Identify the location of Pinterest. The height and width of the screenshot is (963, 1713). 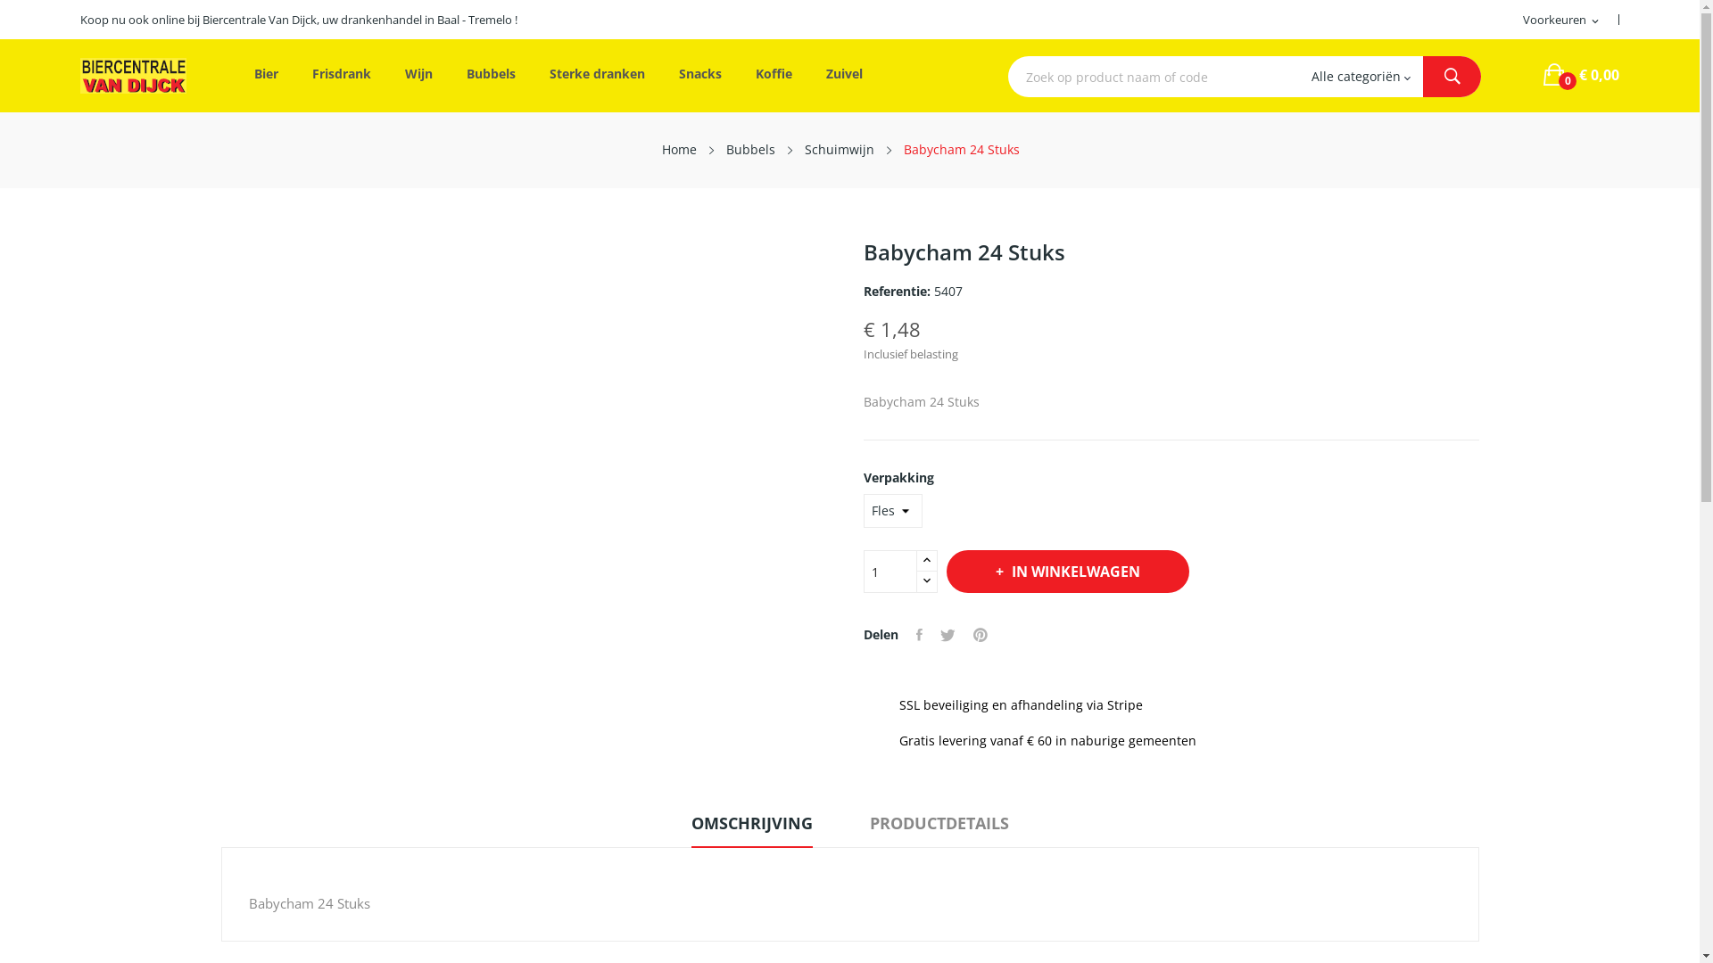
(980, 635).